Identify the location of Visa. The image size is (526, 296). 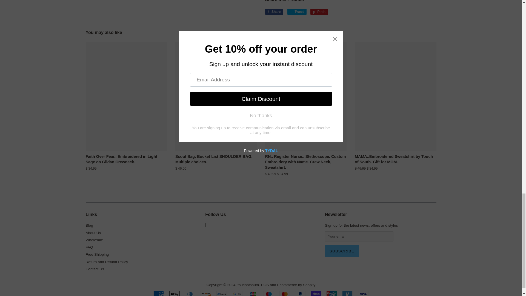
(363, 293).